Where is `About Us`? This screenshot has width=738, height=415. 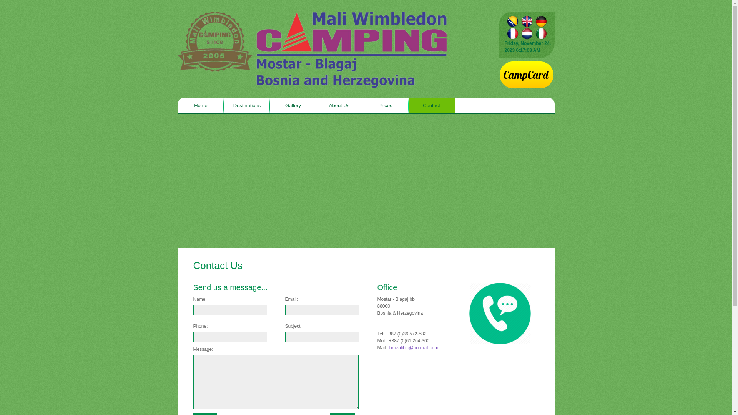
About Us is located at coordinates (339, 106).